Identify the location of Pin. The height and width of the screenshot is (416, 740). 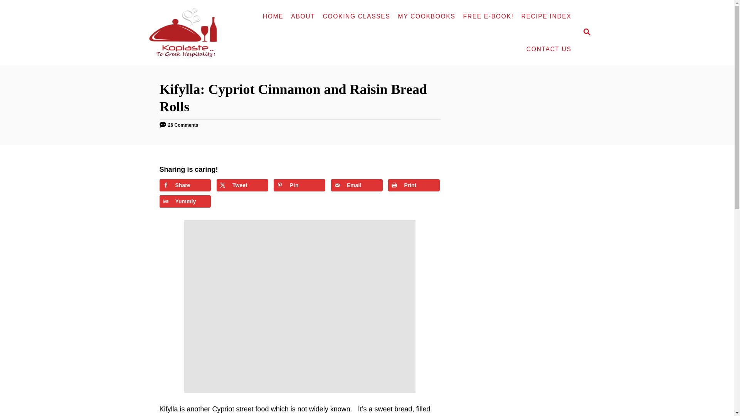
(299, 185).